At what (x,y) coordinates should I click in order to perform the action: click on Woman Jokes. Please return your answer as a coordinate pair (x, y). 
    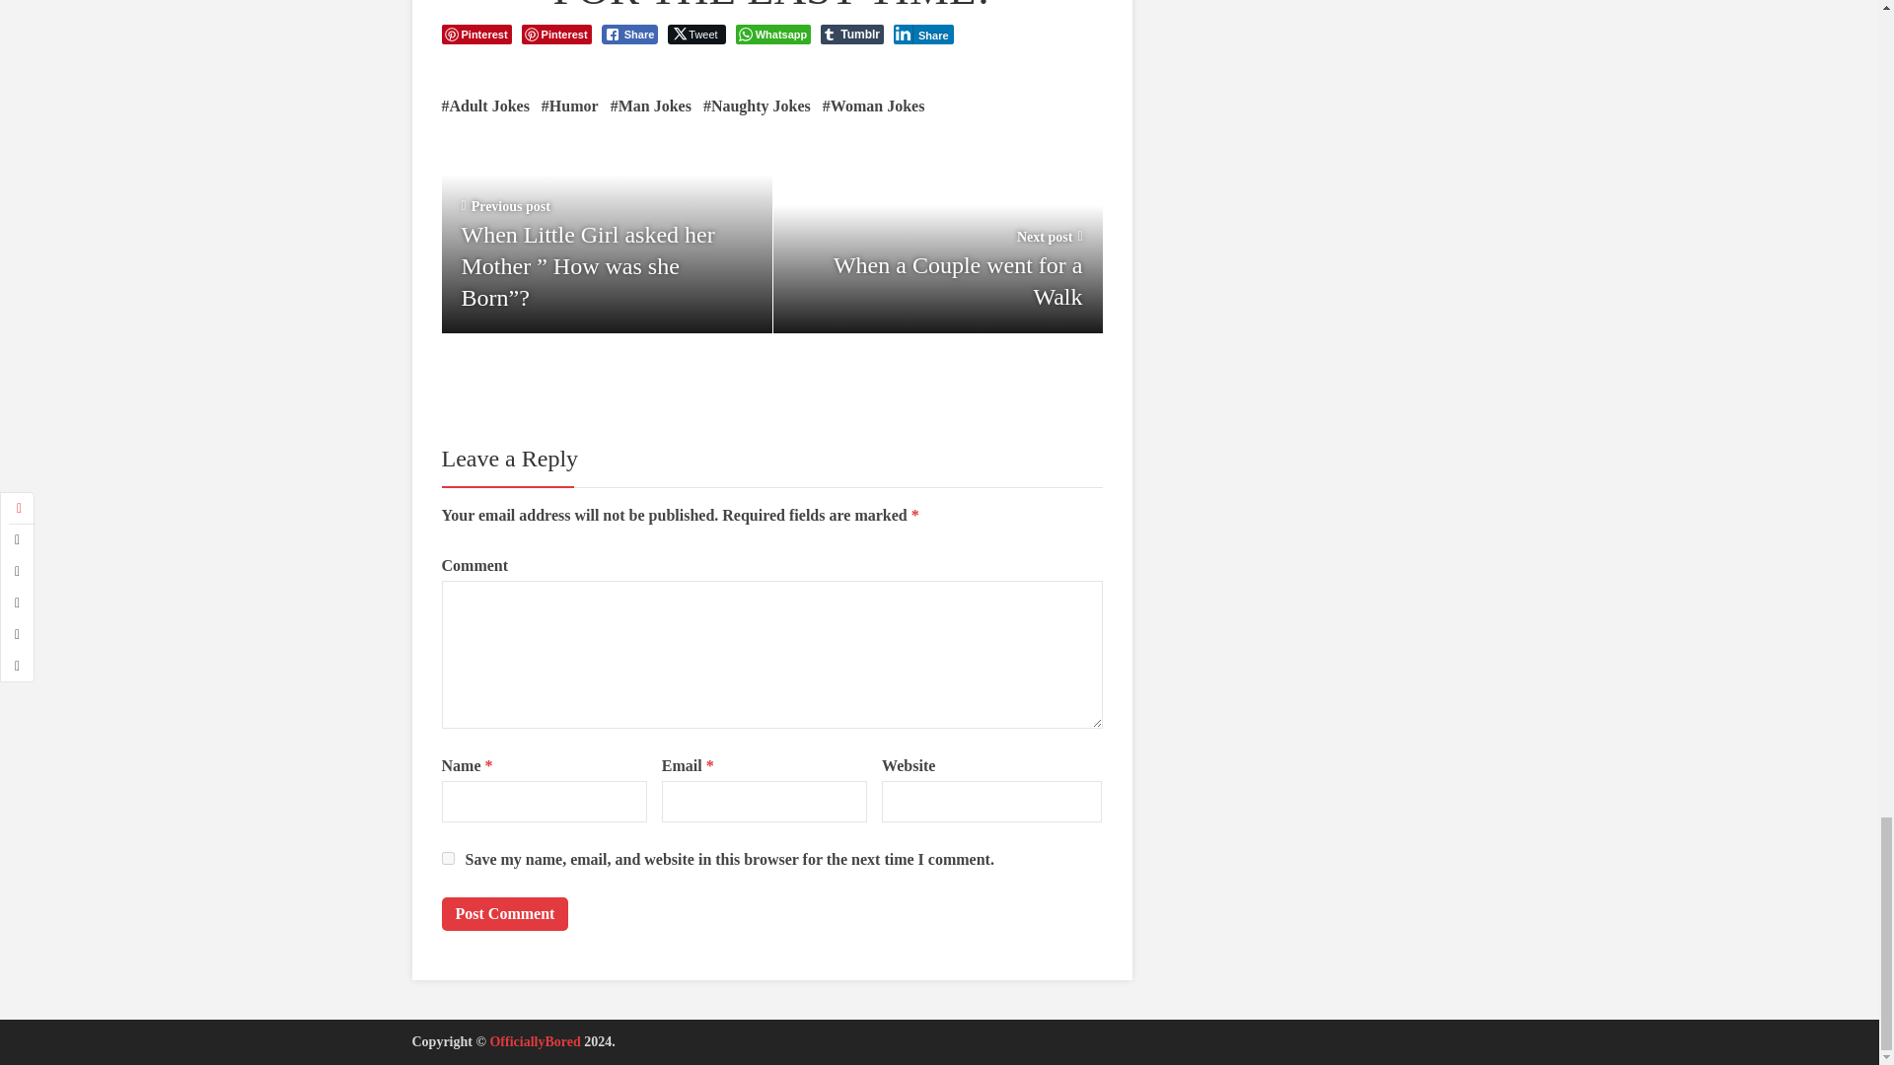
    Looking at the image, I should click on (650, 106).